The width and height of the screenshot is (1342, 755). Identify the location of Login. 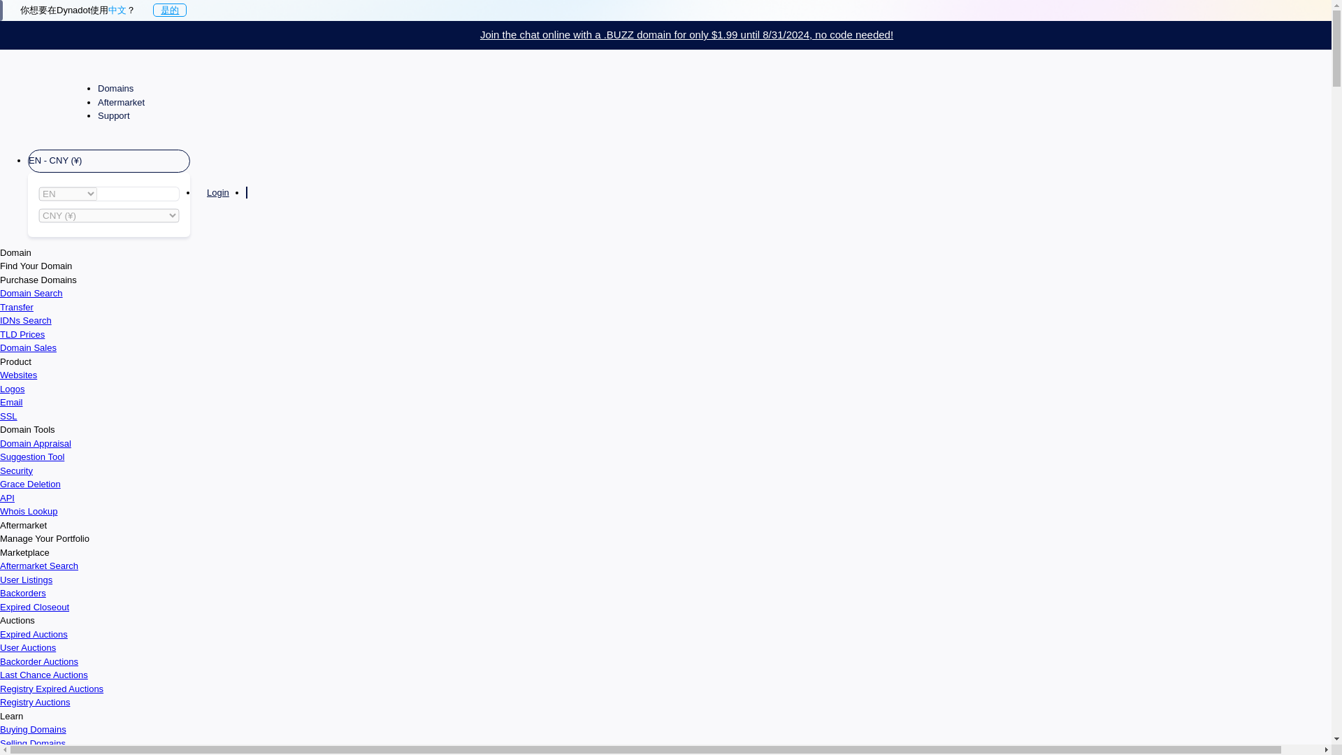
(218, 193).